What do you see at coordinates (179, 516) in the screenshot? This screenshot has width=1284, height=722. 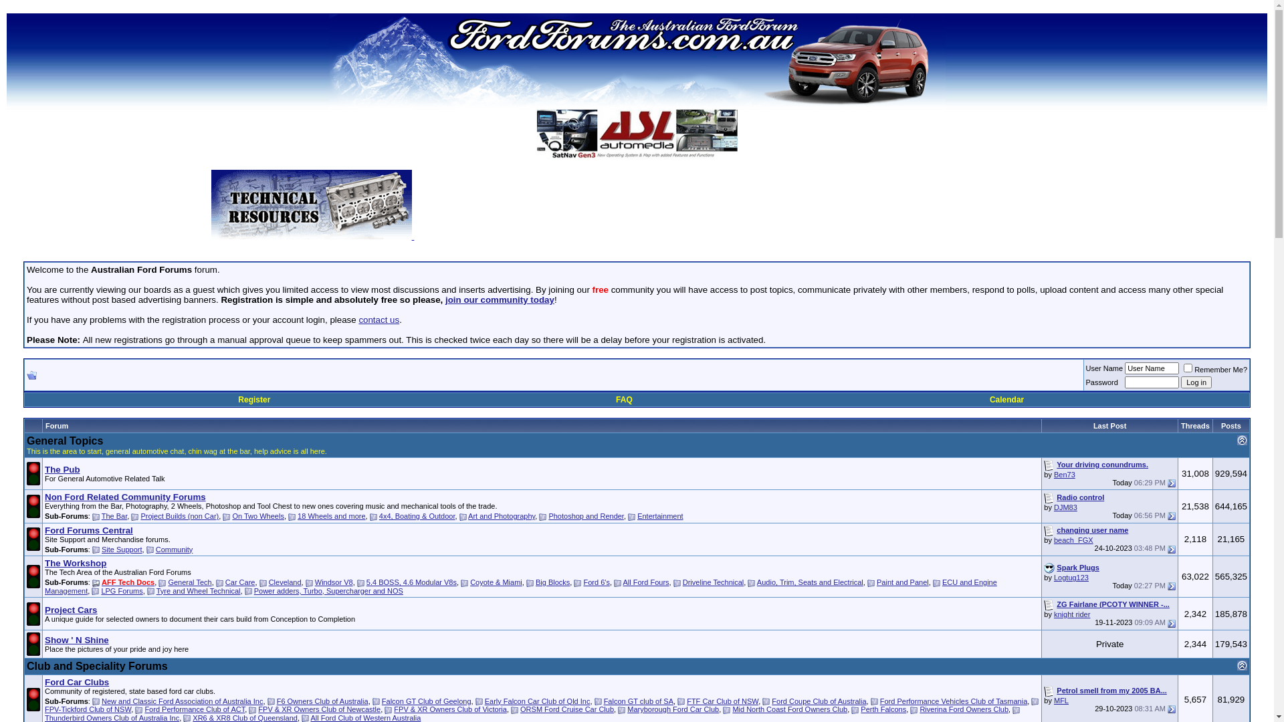 I see `Project Builds (non Car)` at bounding box center [179, 516].